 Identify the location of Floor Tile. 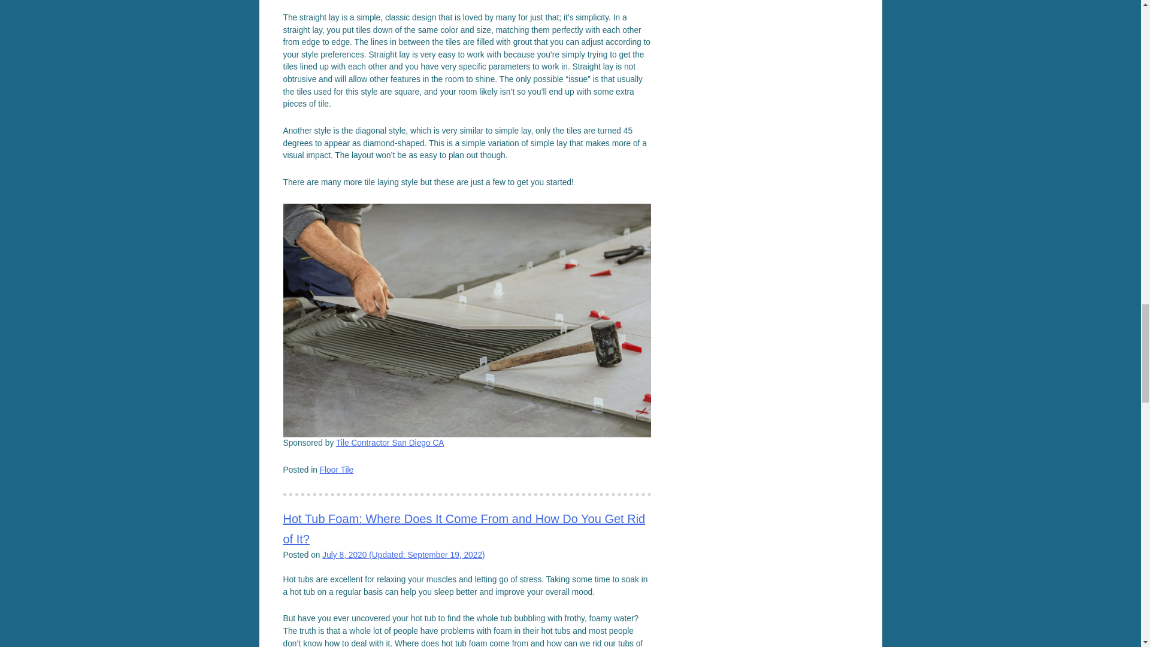
(337, 470).